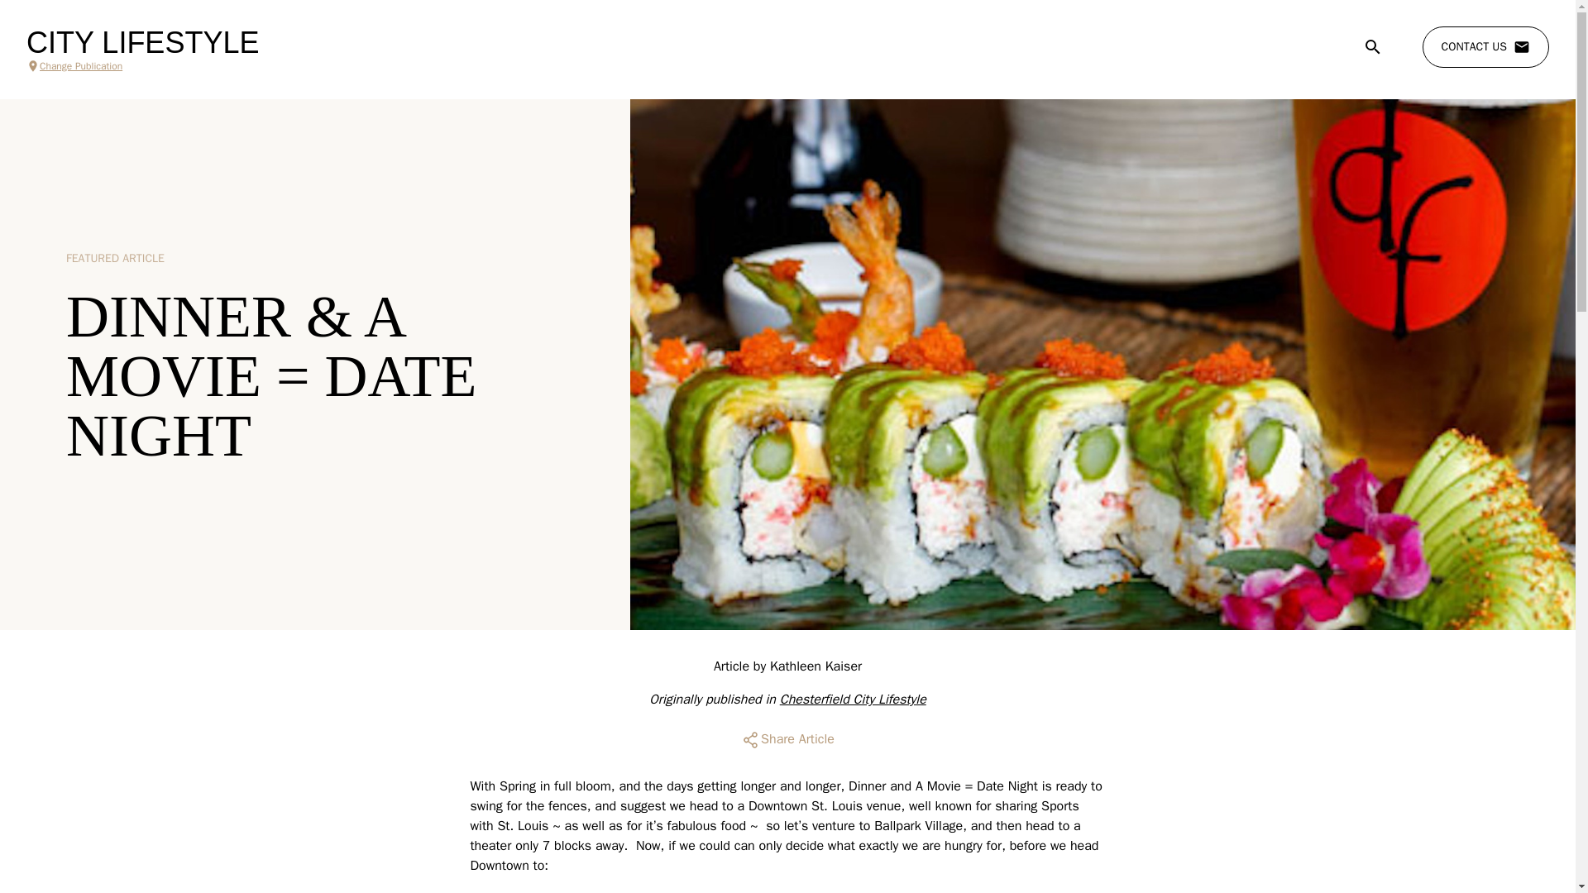 This screenshot has width=1588, height=893. What do you see at coordinates (142, 66) in the screenshot?
I see `Change Publication` at bounding box center [142, 66].